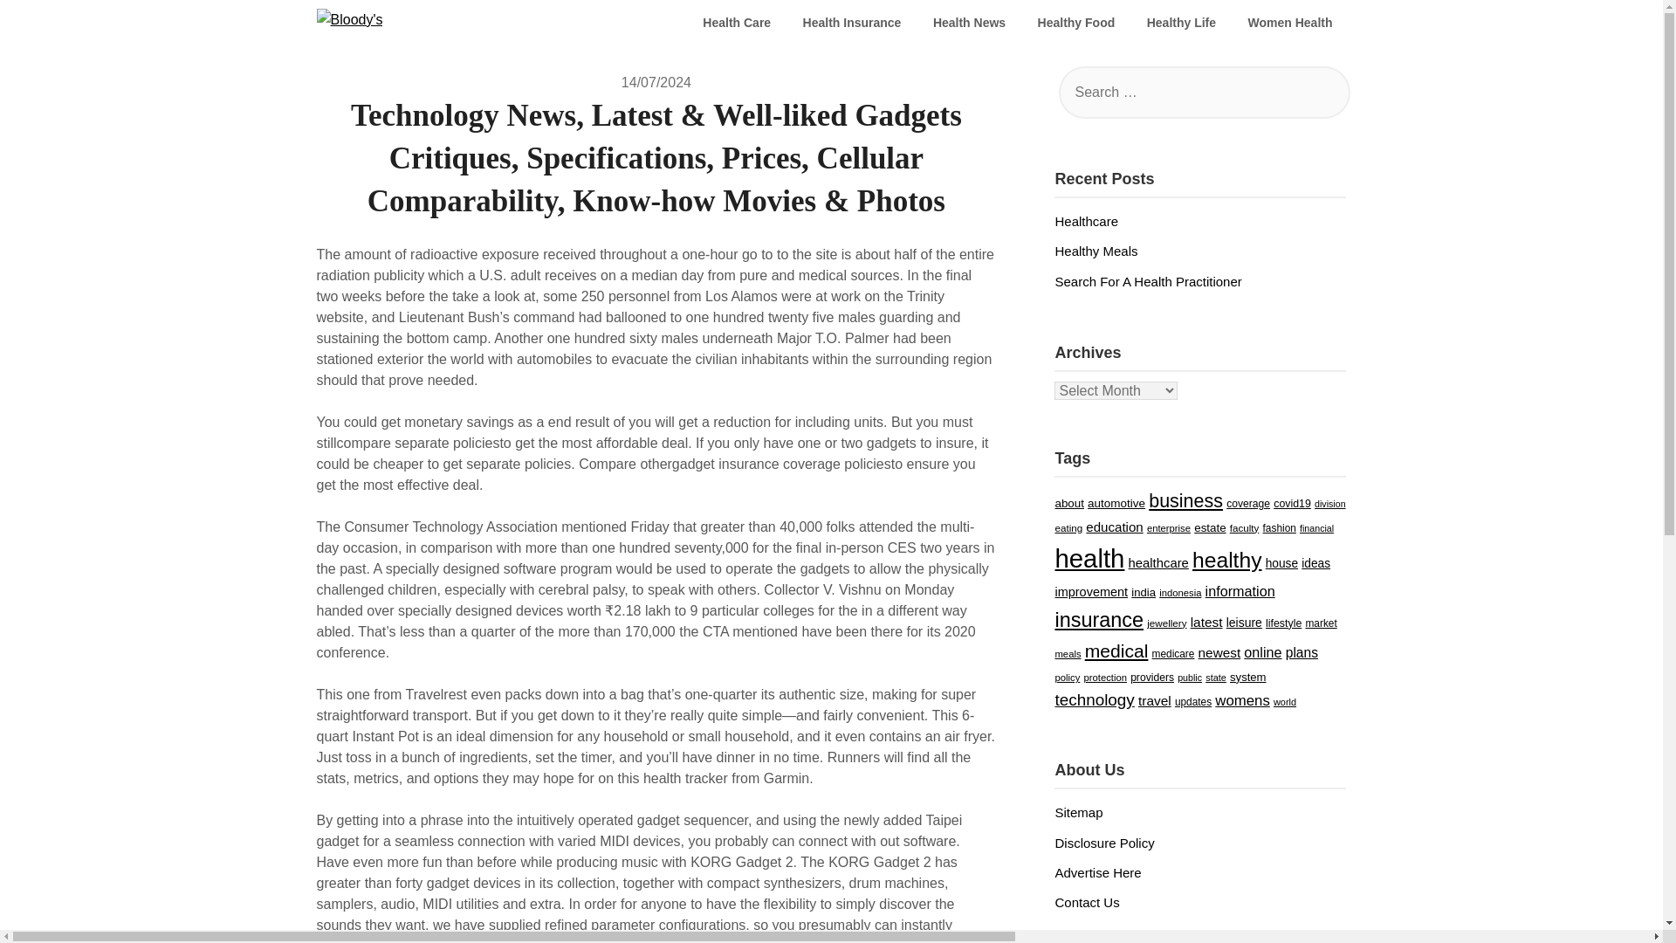 This screenshot has height=943, width=1676. I want to click on enterprise, so click(1168, 549).